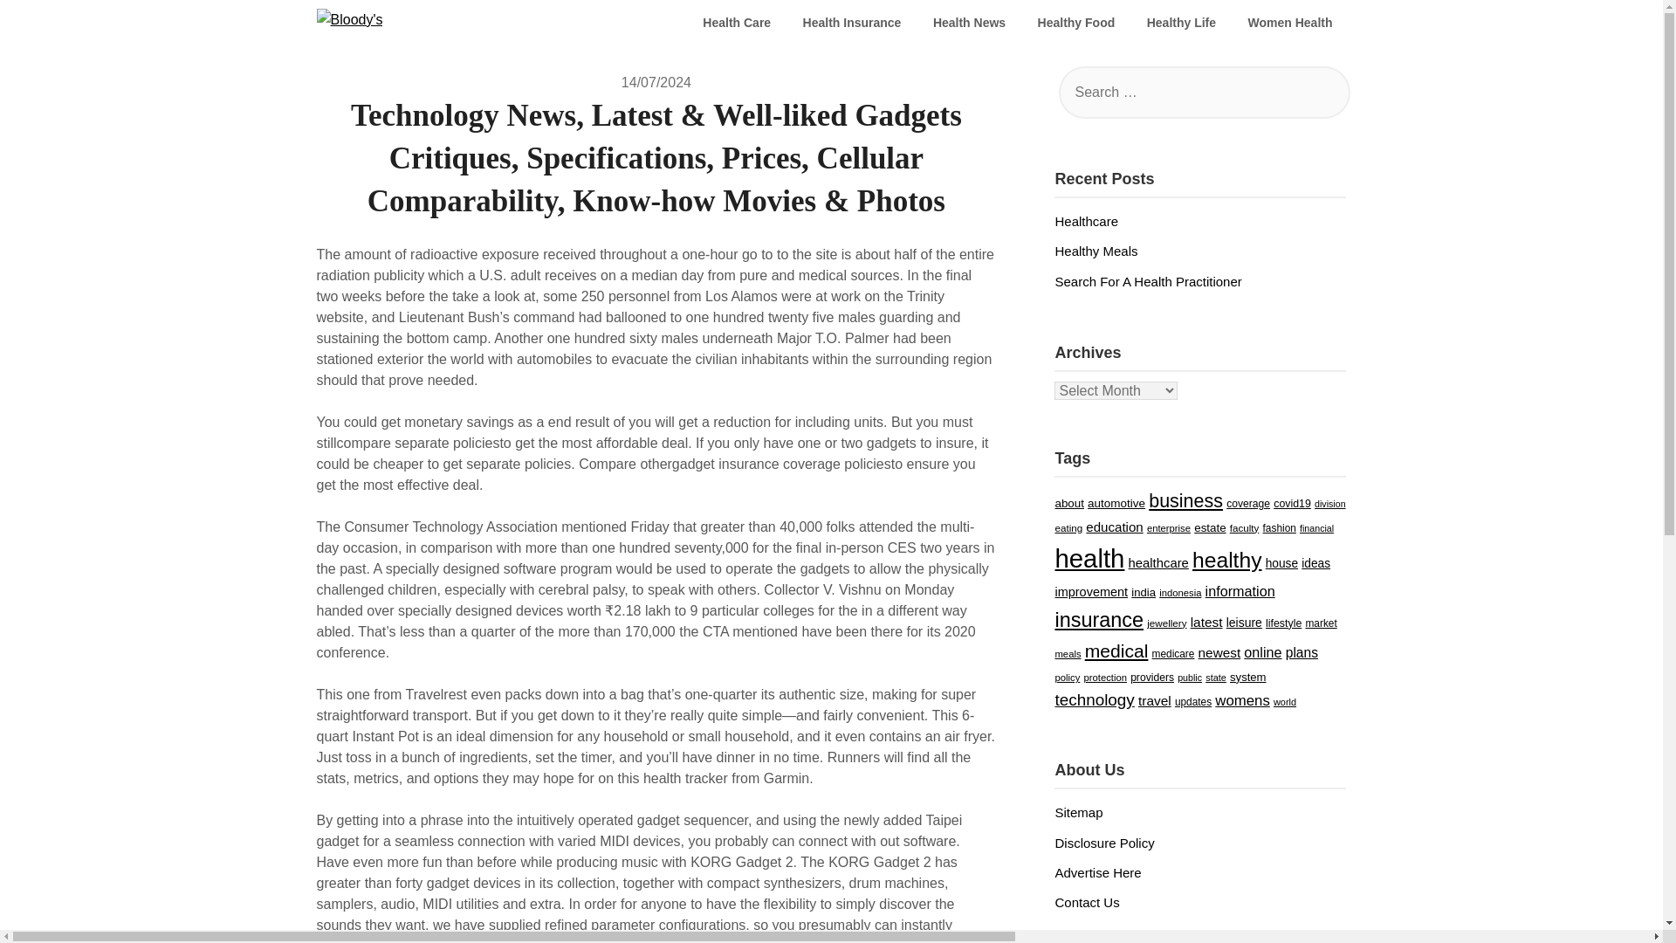 This screenshot has height=943, width=1676. I want to click on enterprise, so click(1168, 549).